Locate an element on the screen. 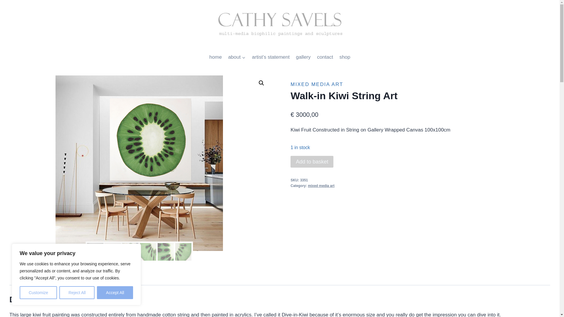  Accept All is located at coordinates (115, 293).